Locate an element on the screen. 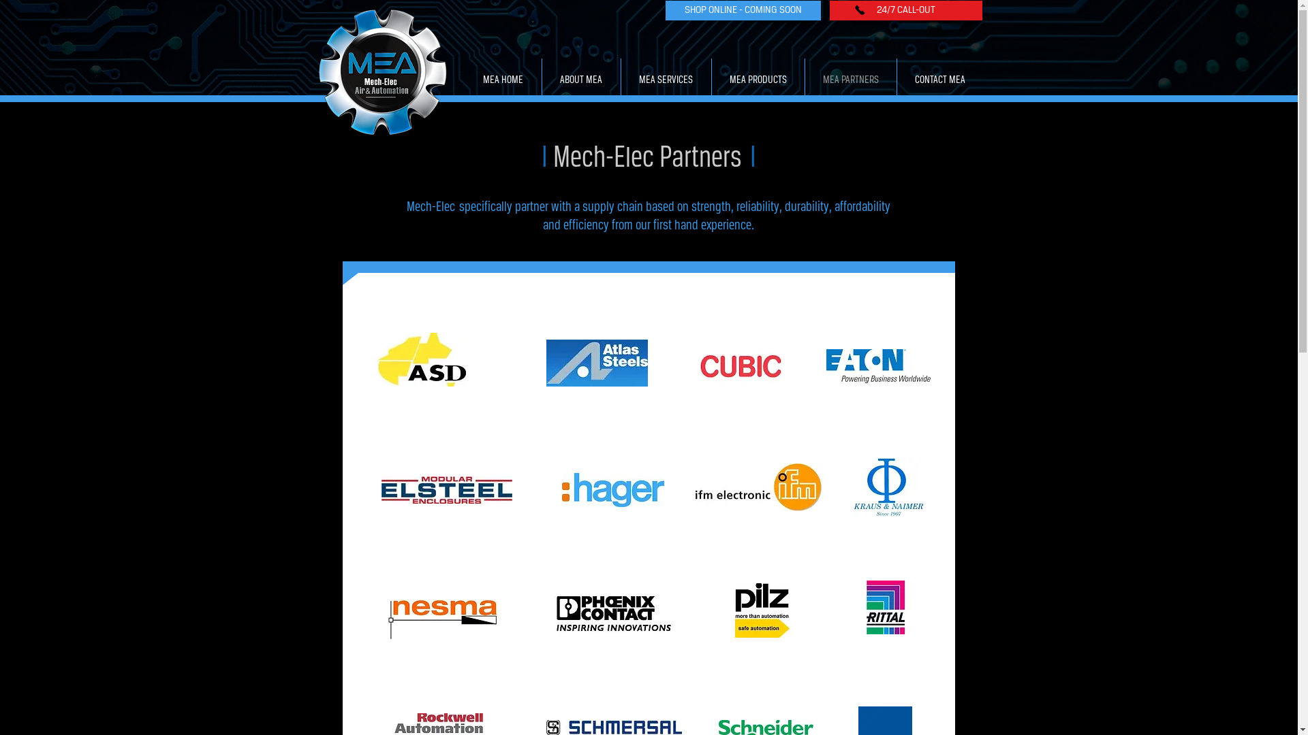  MEA HOME is located at coordinates (503, 80).